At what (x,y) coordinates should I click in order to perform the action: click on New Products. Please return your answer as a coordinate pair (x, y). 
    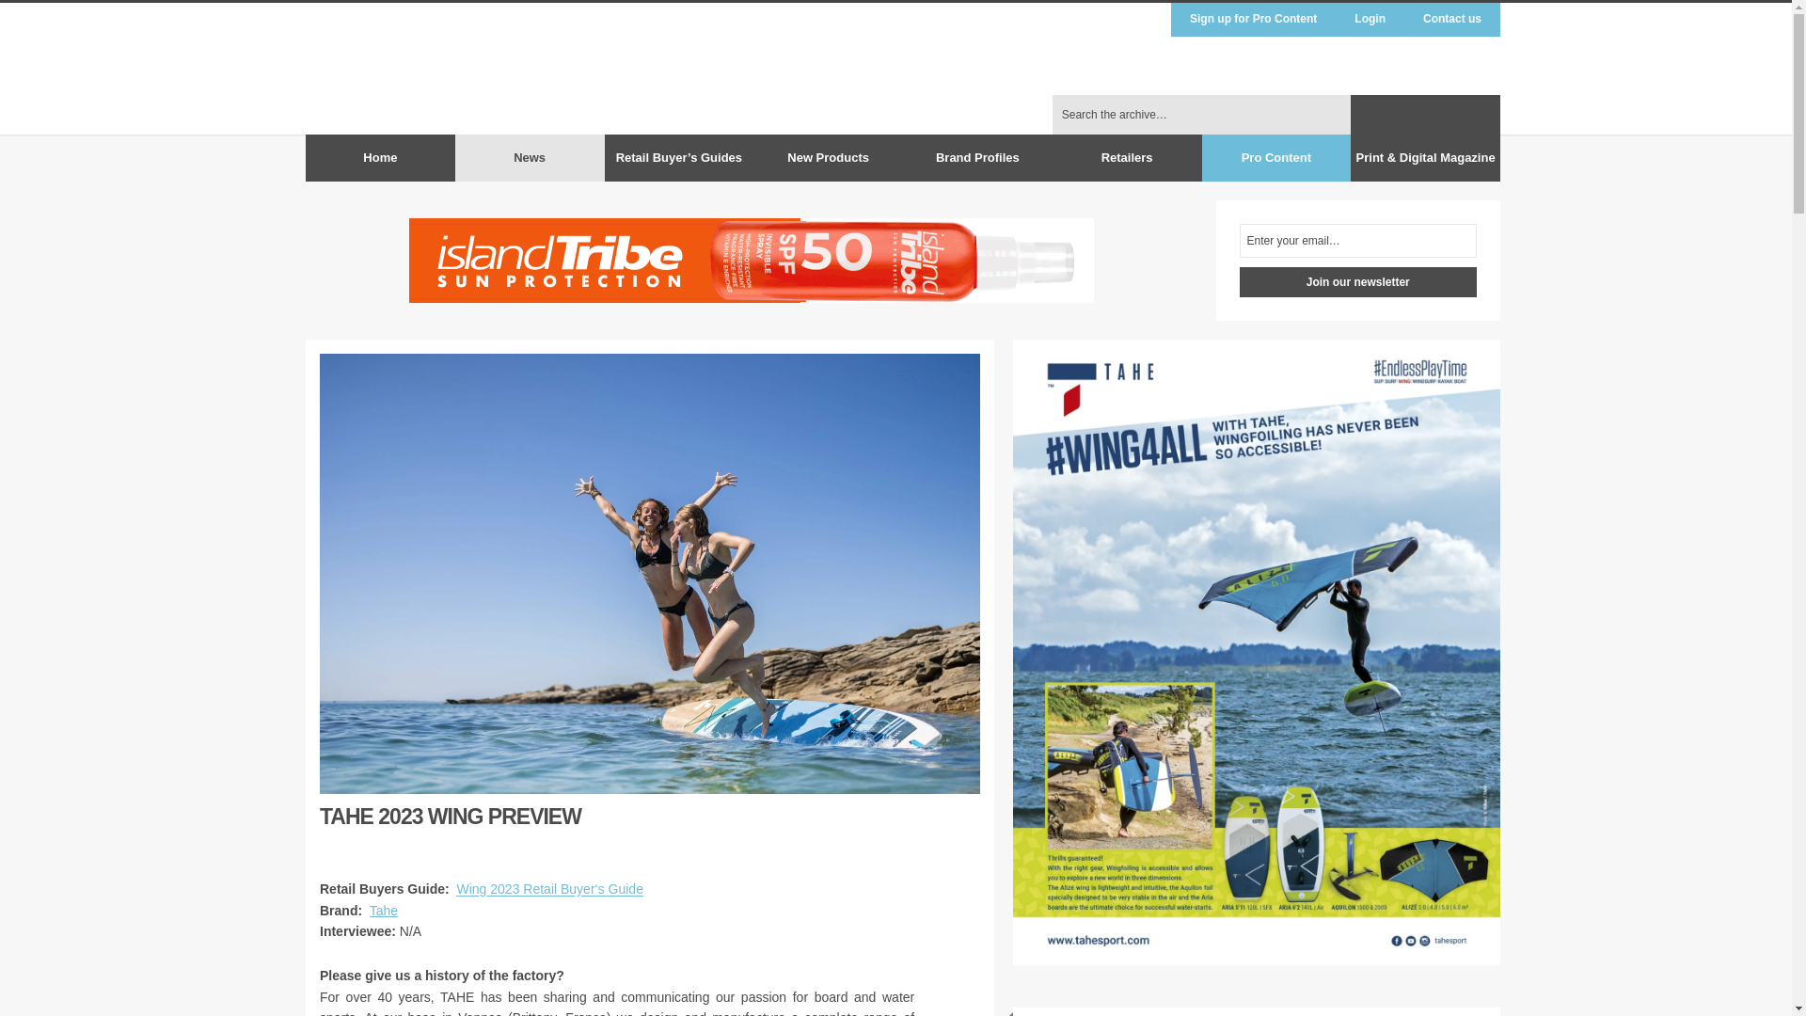
    Looking at the image, I should click on (828, 158).